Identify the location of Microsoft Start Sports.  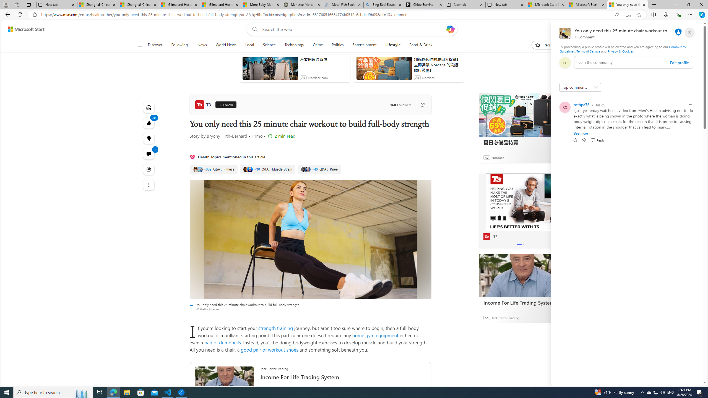
(546, 5).